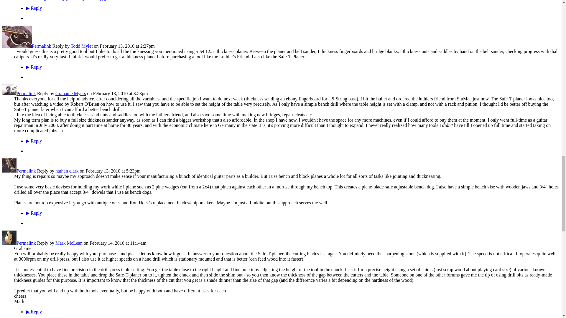  What do you see at coordinates (17, 46) in the screenshot?
I see `Todd Mylet` at bounding box center [17, 46].